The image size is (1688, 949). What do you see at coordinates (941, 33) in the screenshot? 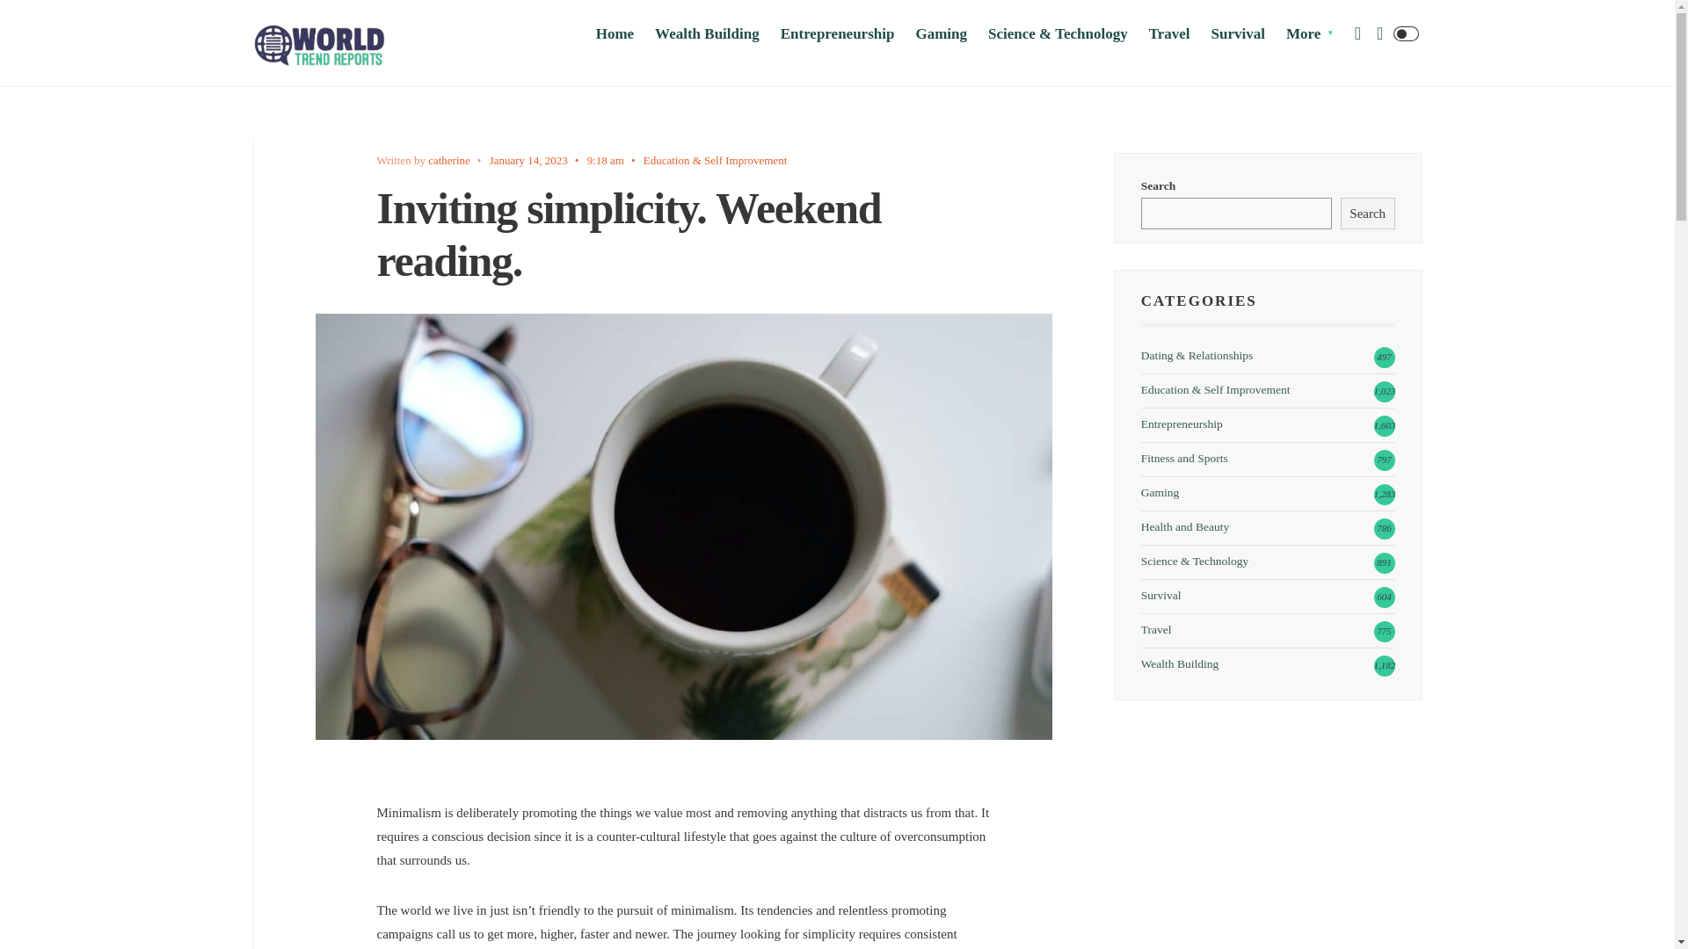
I see `Gaming` at bounding box center [941, 33].